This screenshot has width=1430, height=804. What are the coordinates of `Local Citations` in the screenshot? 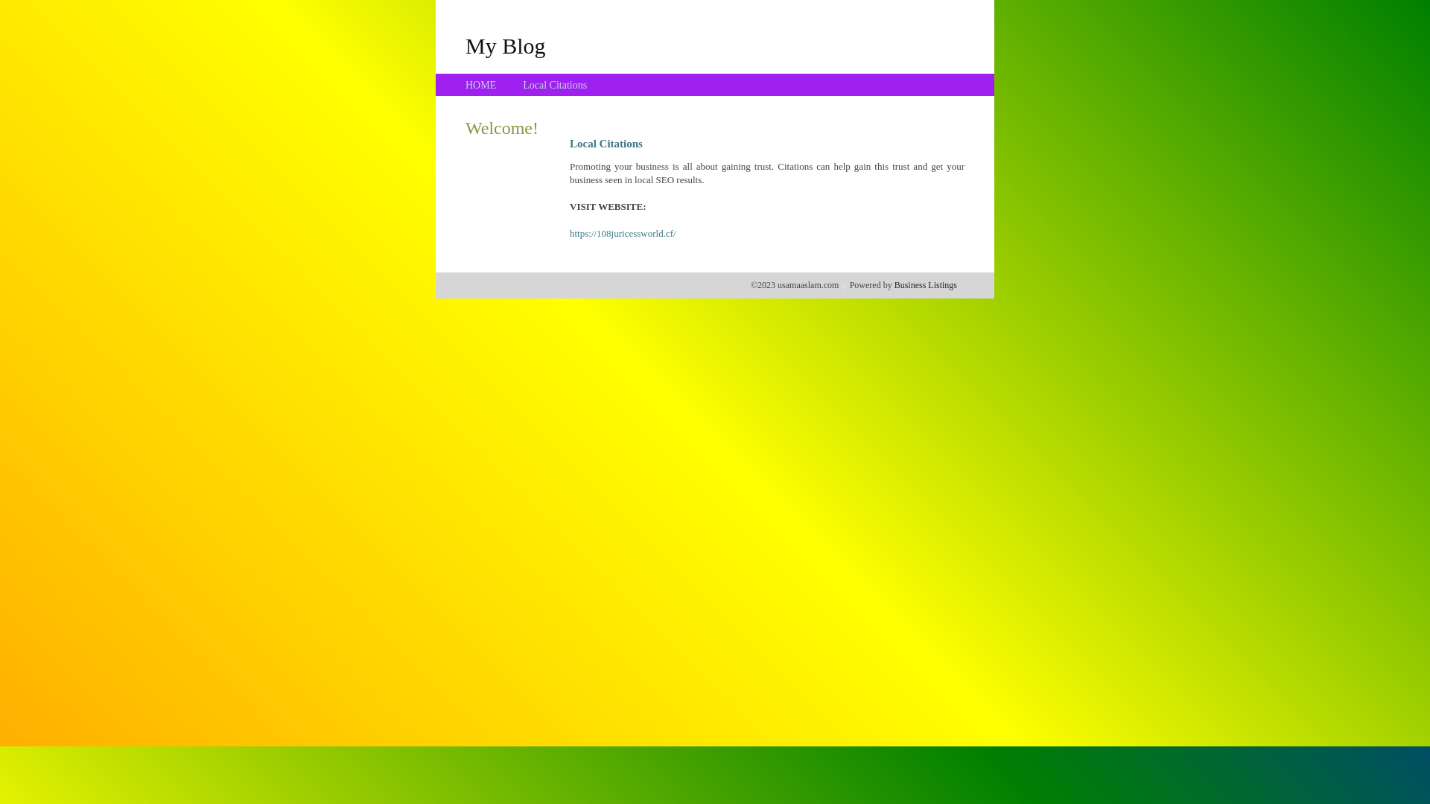 It's located at (555, 85).